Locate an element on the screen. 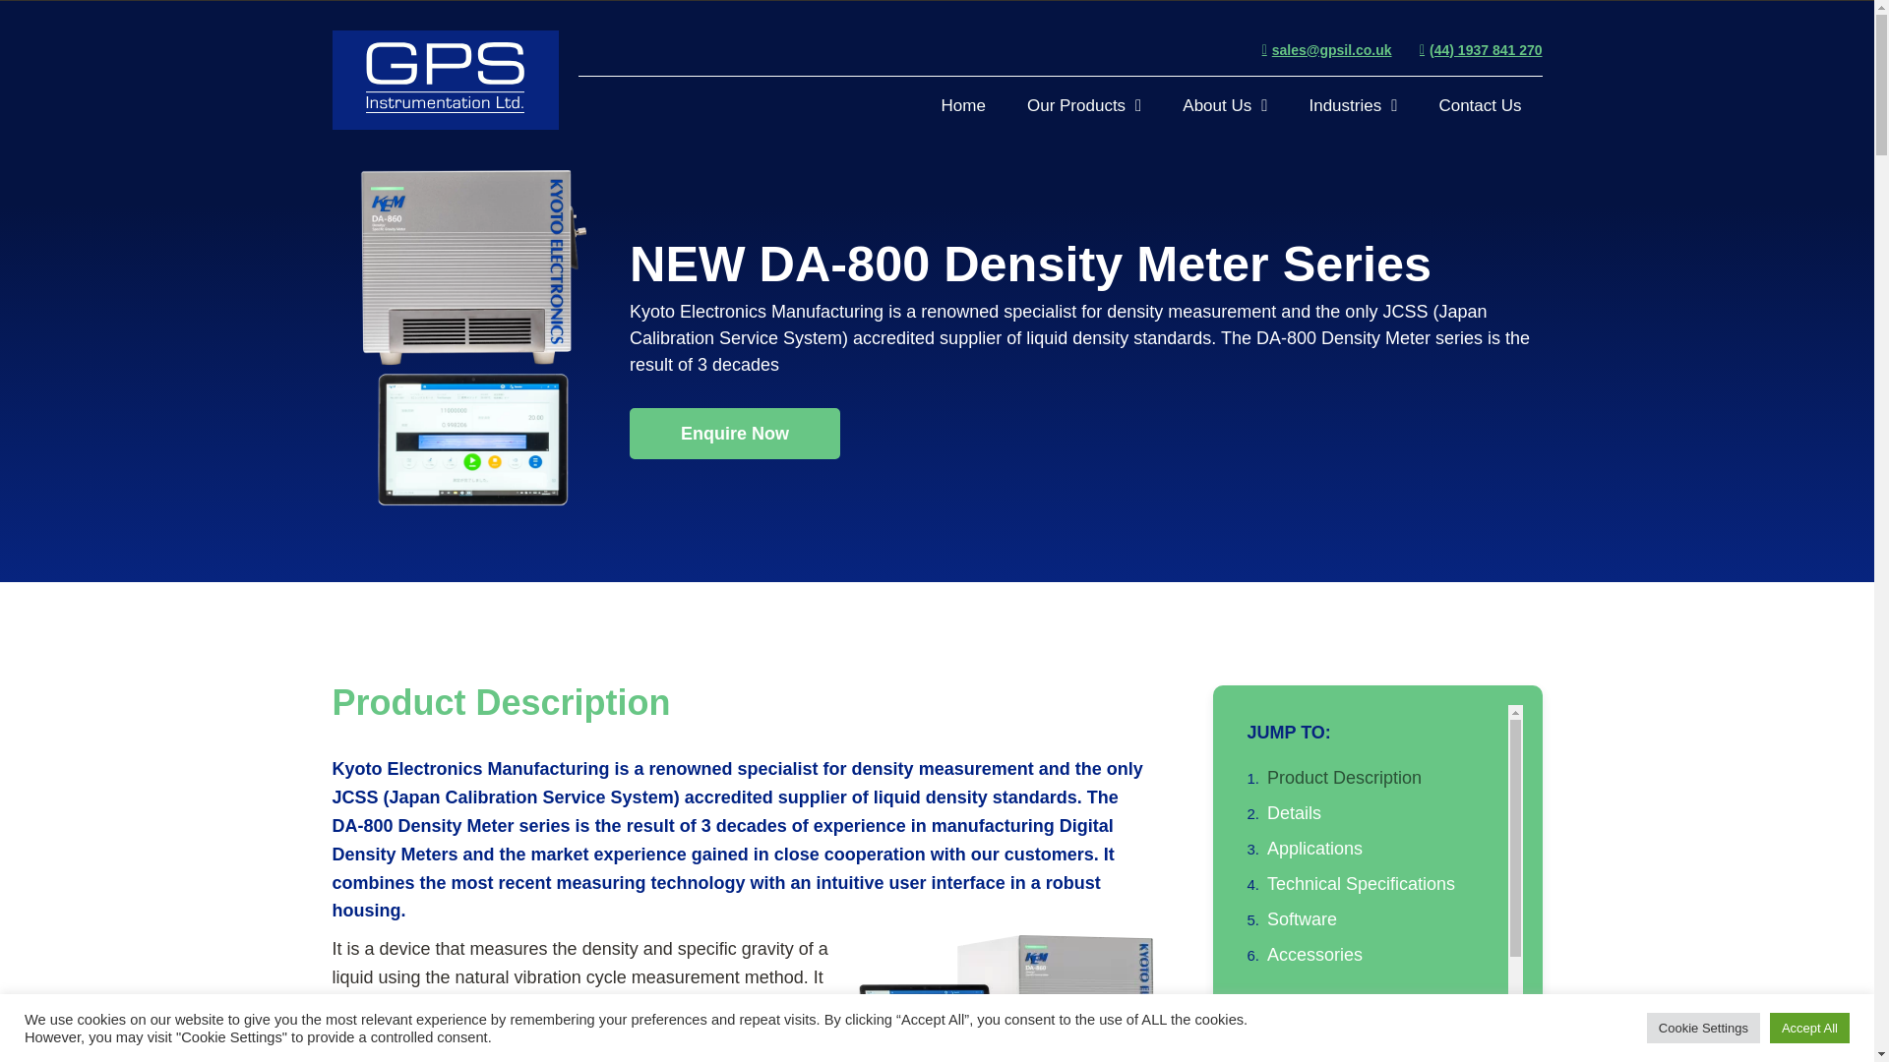 The image size is (1889, 1062). About Us is located at coordinates (1224, 106).